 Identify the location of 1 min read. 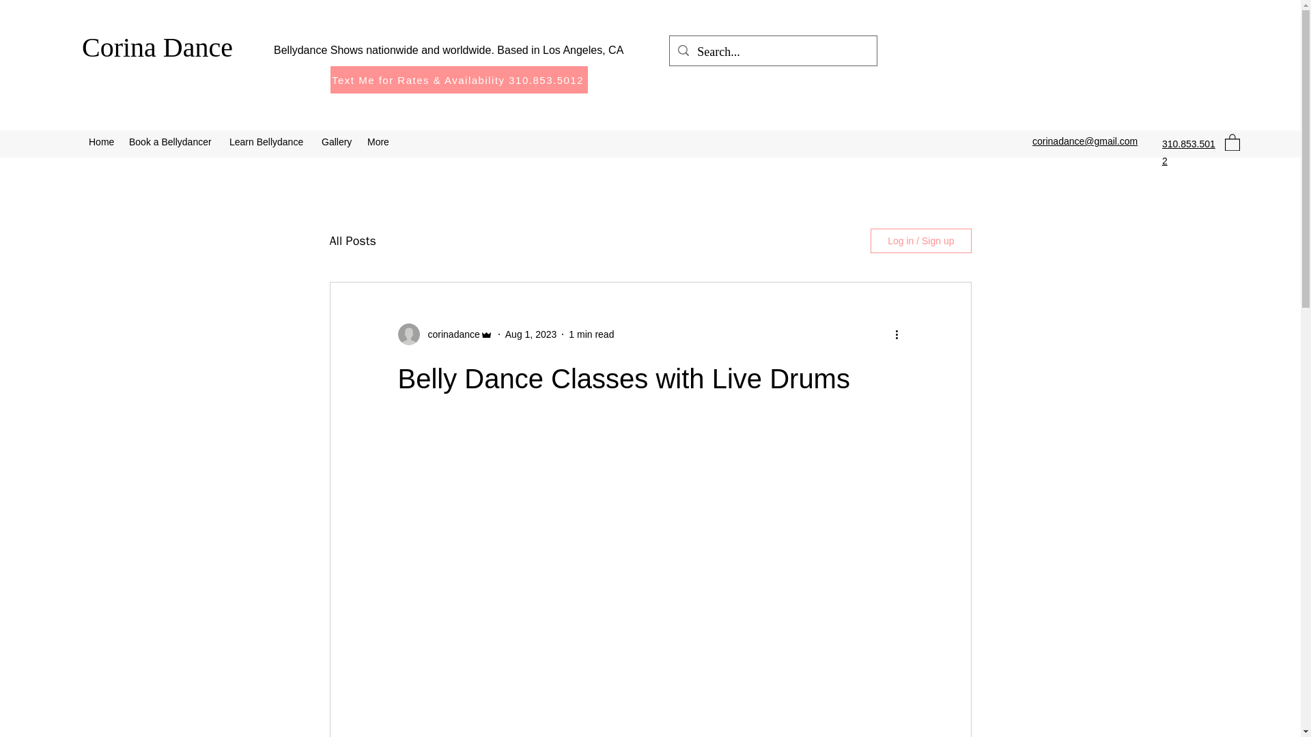
(591, 334).